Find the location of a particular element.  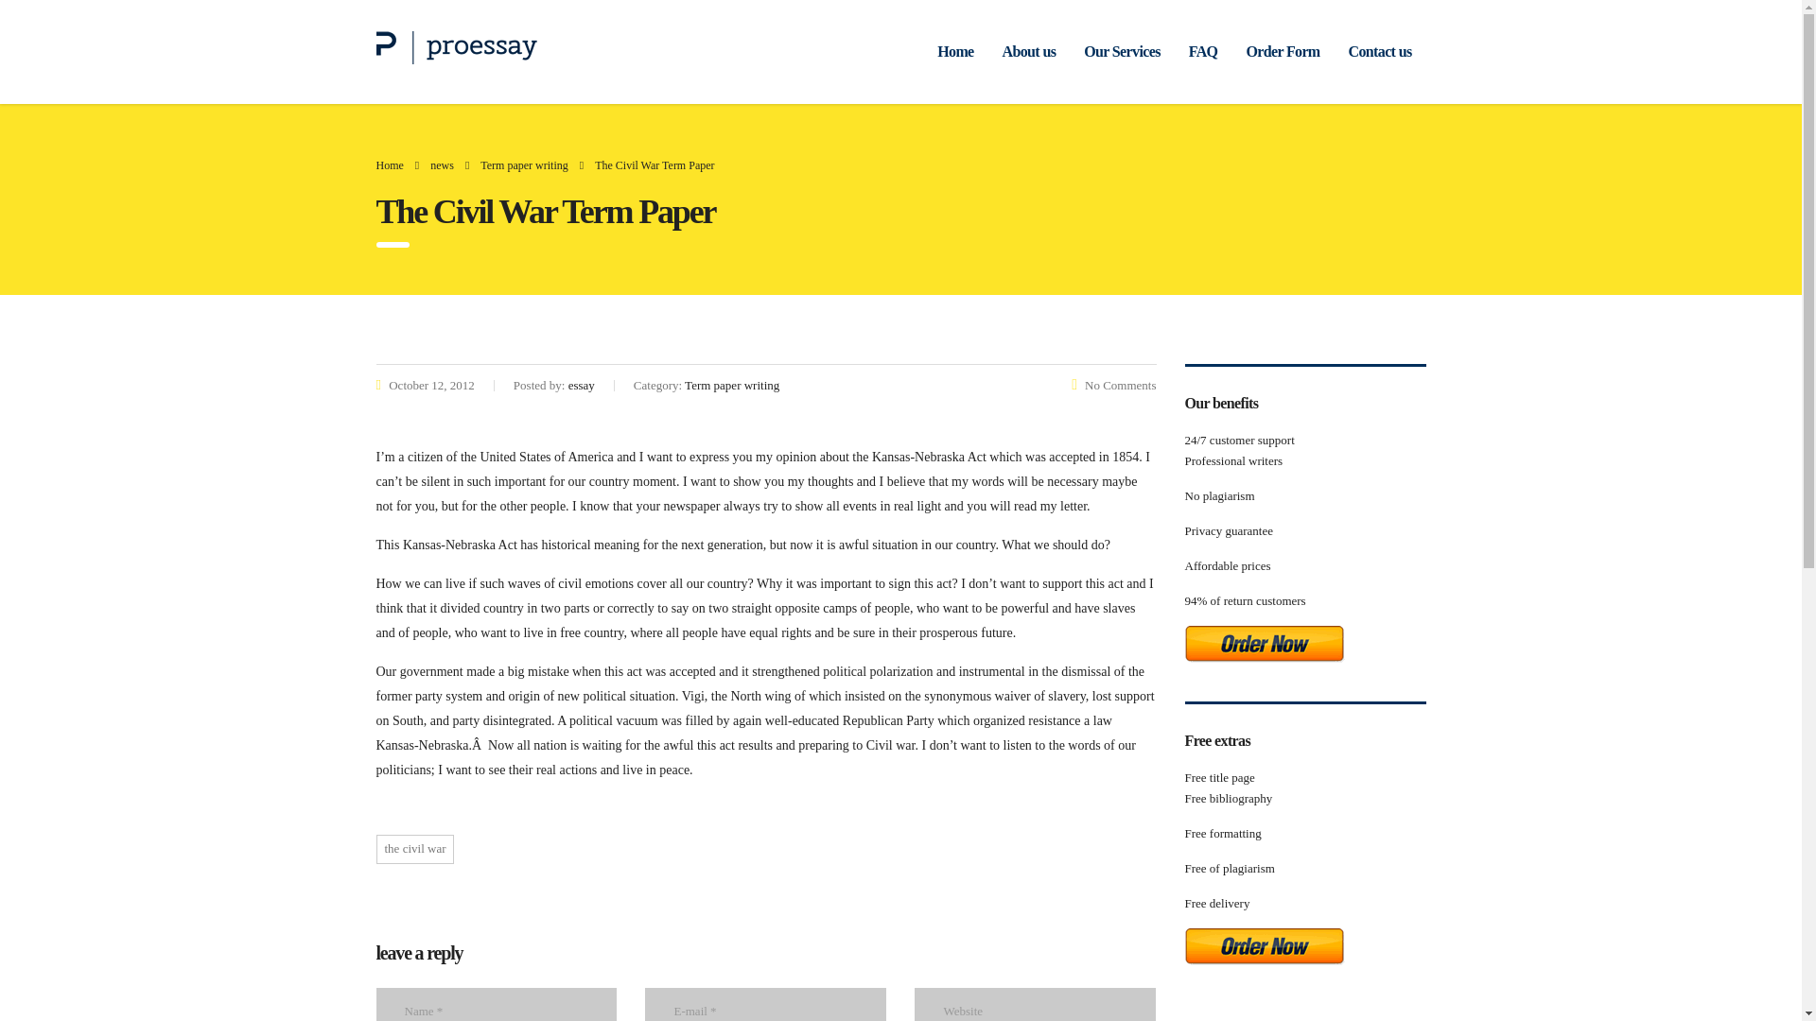

FAQ is located at coordinates (1203, 51).